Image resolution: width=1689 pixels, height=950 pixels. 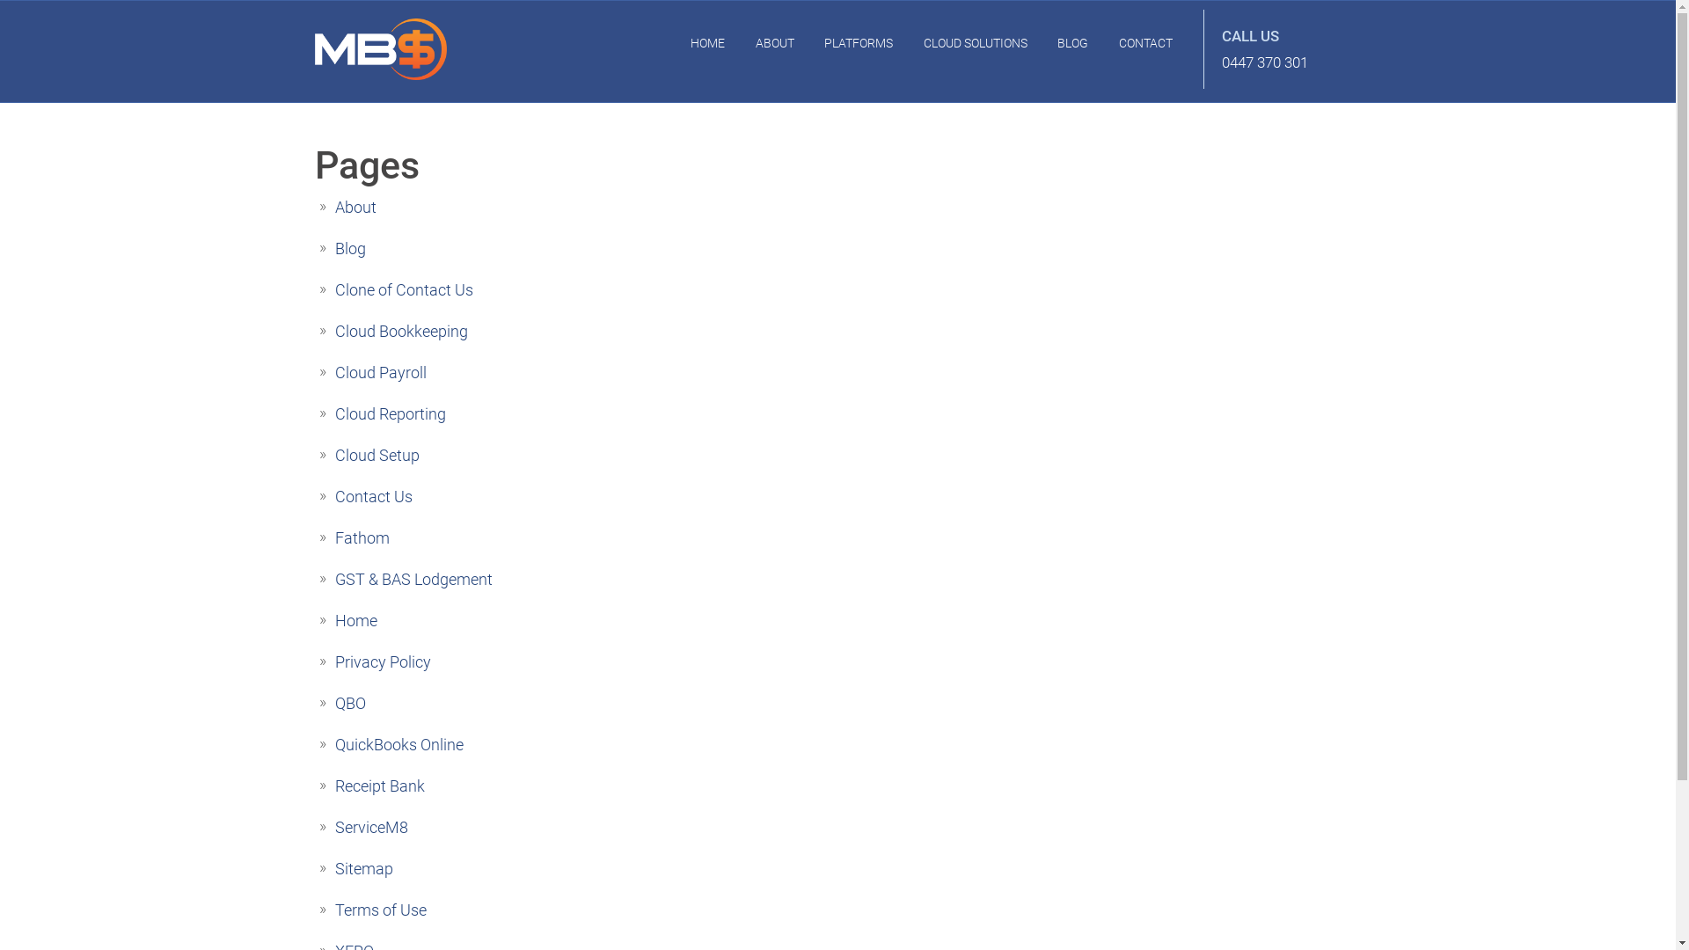 What do you see at coordinates (1073, 43) in the screenshot?
I see `BLOG` at bounding box center [1073, 43].